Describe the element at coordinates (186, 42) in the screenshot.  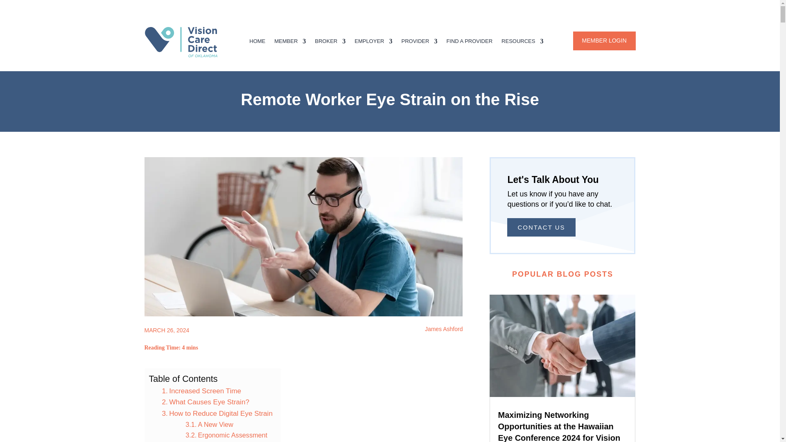
I see `VCD-OK-HorLogo-Web` at that location.